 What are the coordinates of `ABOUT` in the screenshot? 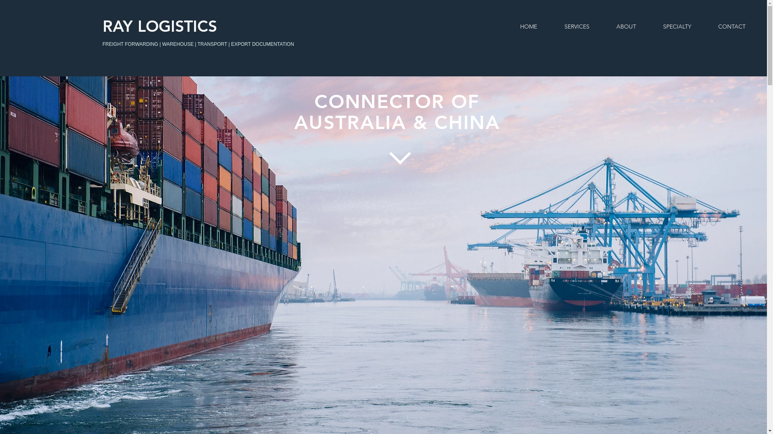 It's located at (626, 27).